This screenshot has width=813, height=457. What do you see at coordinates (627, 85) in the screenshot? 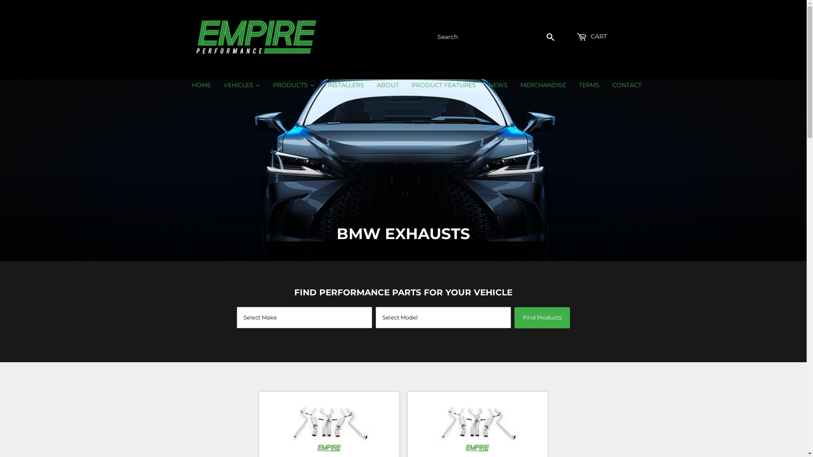
I see `CONTACT` at bounding box center [627, 85].